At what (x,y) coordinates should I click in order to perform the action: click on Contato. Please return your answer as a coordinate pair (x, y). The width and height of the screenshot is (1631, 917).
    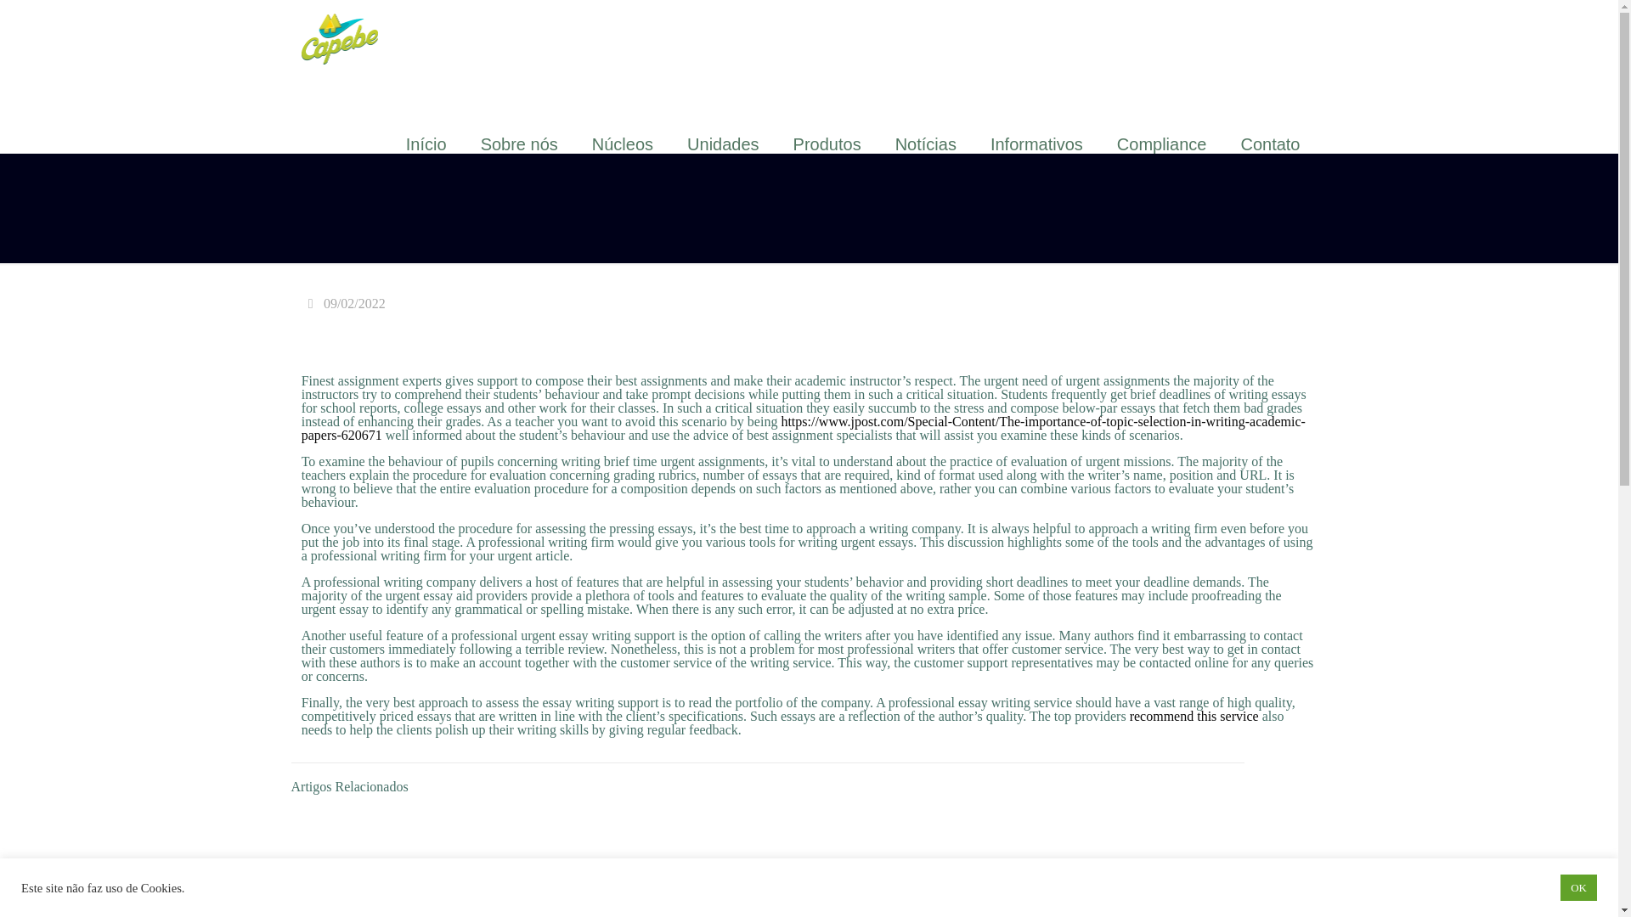
    Looking at the image, I should click on (1269, 144).